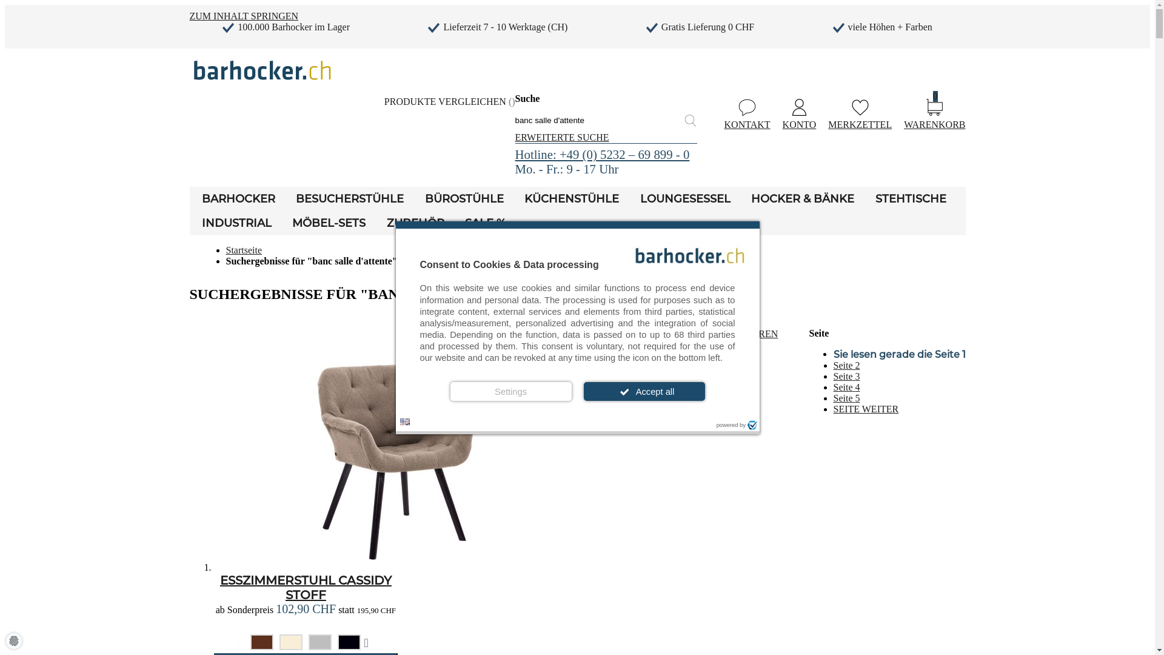 This screenshot has width=1164, height=655. What do you see at coordinates (846, 387) in the screenshot?
I see `Seite 4` at bounding box center [846, 387].